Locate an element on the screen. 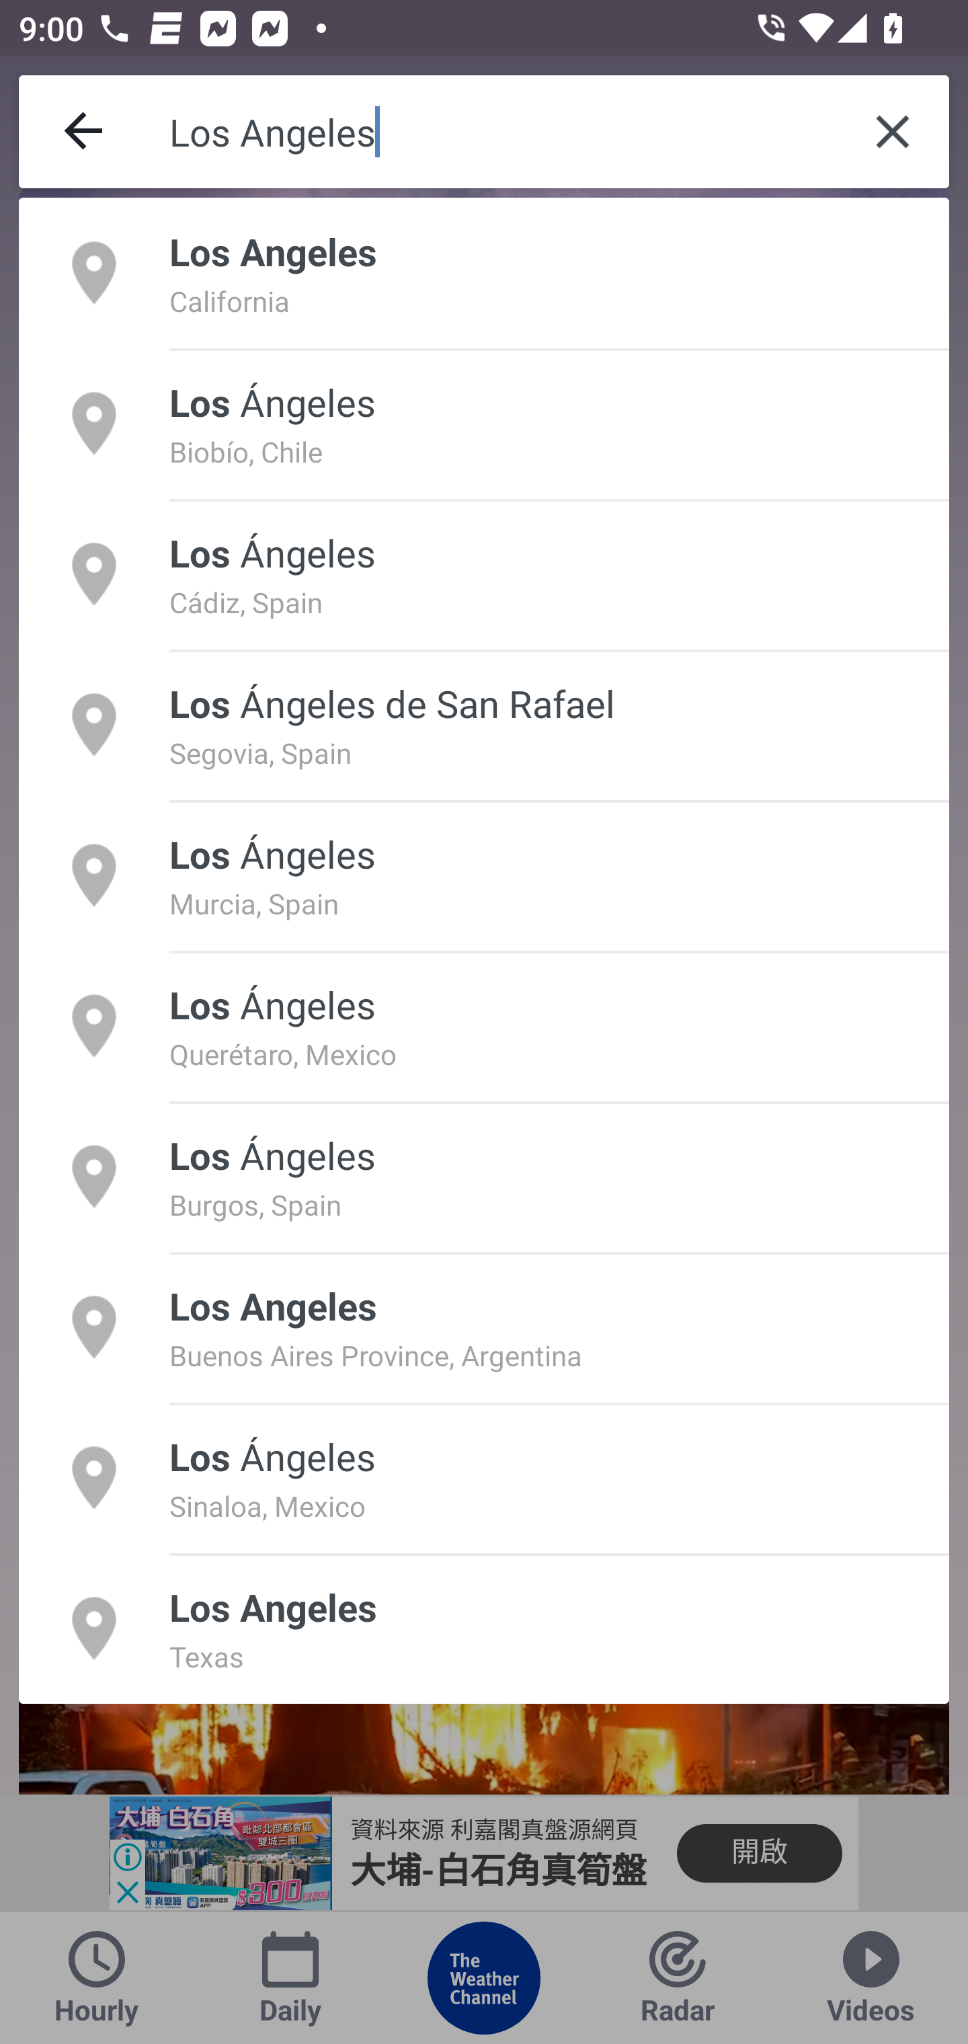  Los Angeles California is located at coordinates (484, 272).